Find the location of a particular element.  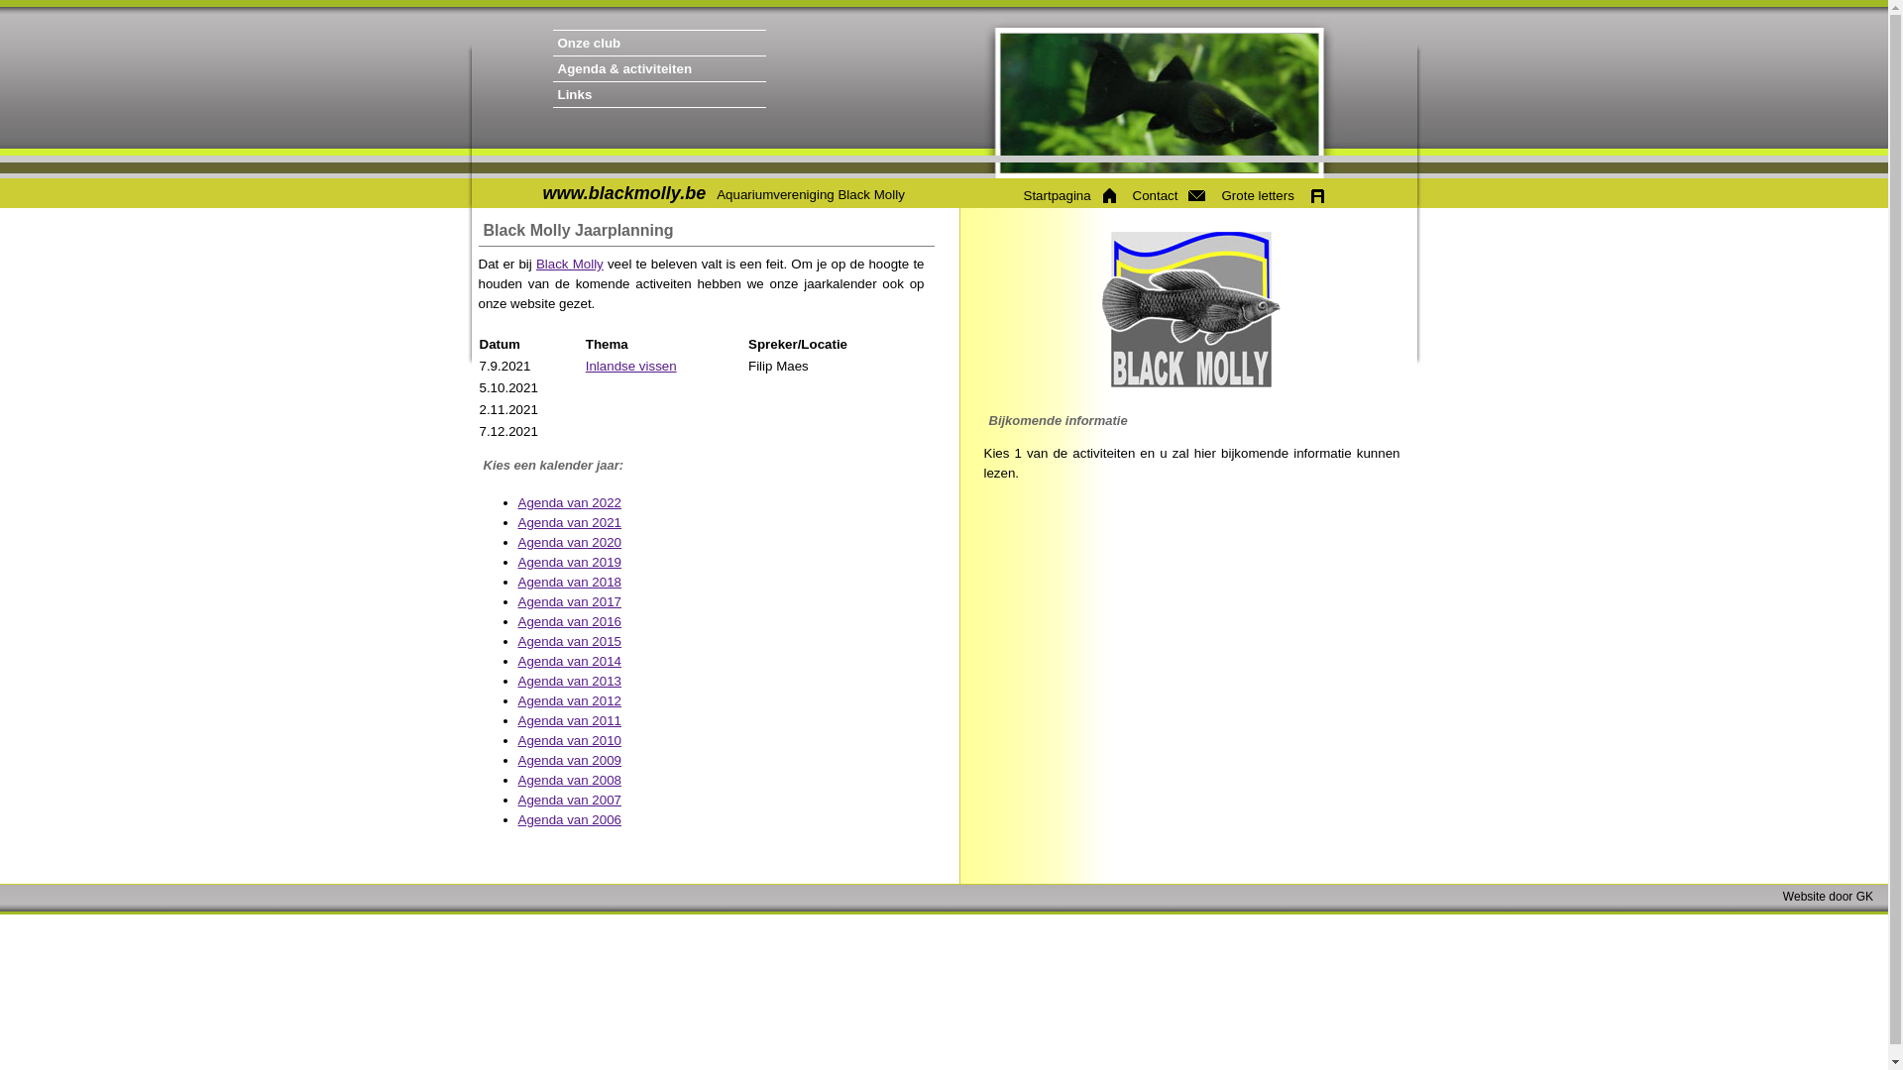

Inlandse vissen is located at coordinates (631, 367).